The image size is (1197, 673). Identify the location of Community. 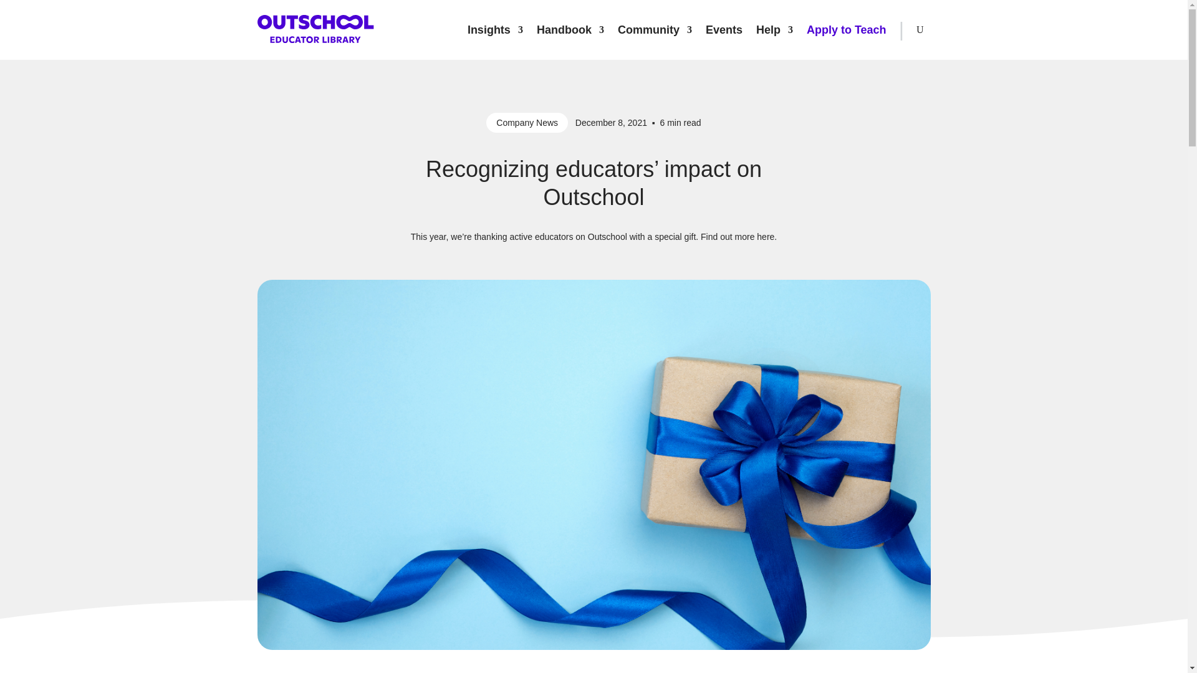
(655, 30).